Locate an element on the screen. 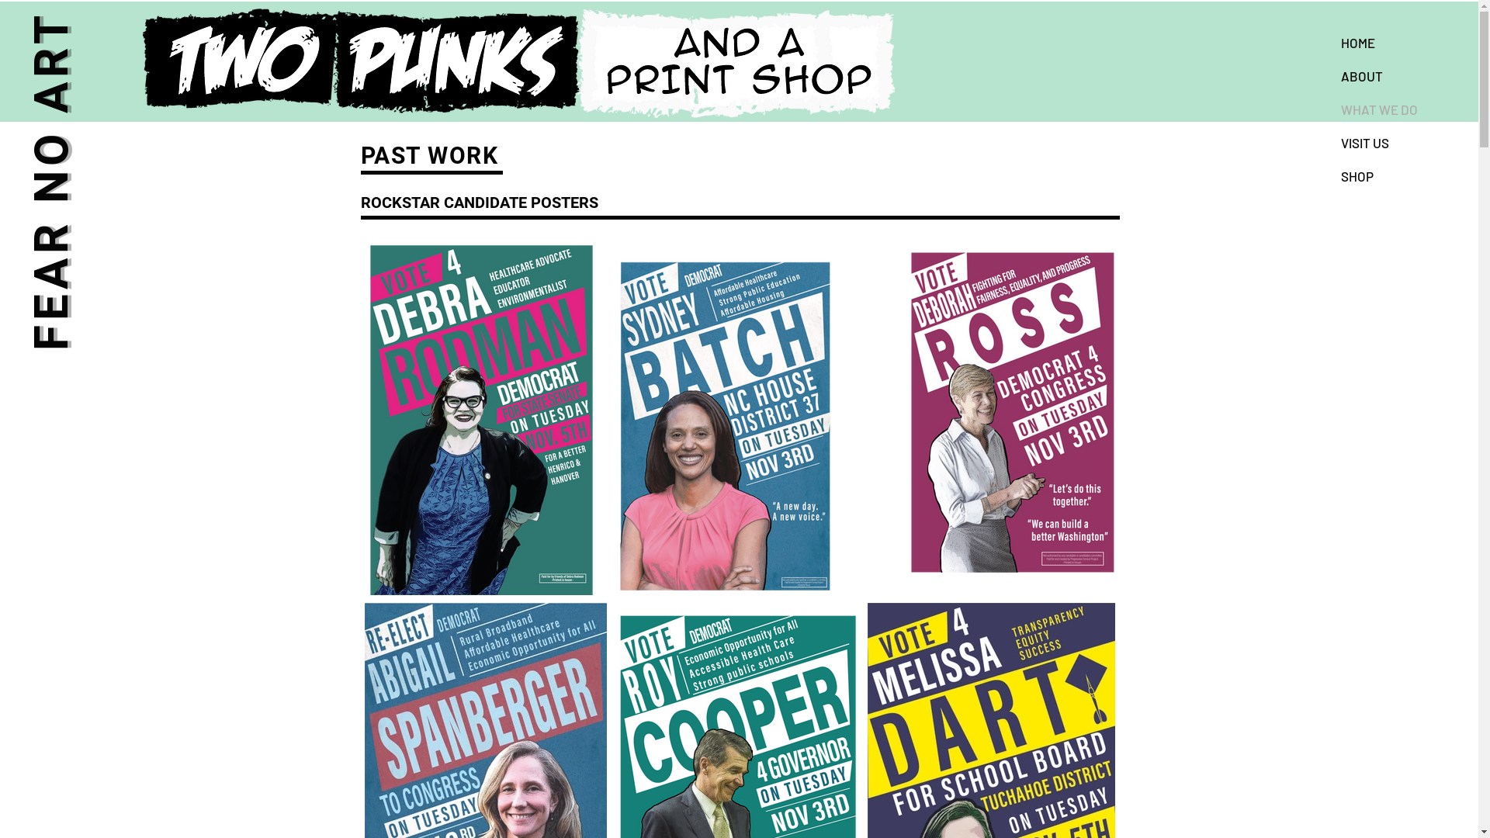 Image resolution: width=1490 pixels, height=838 pixels. VISIT US is located at coordinates (1402, 143).